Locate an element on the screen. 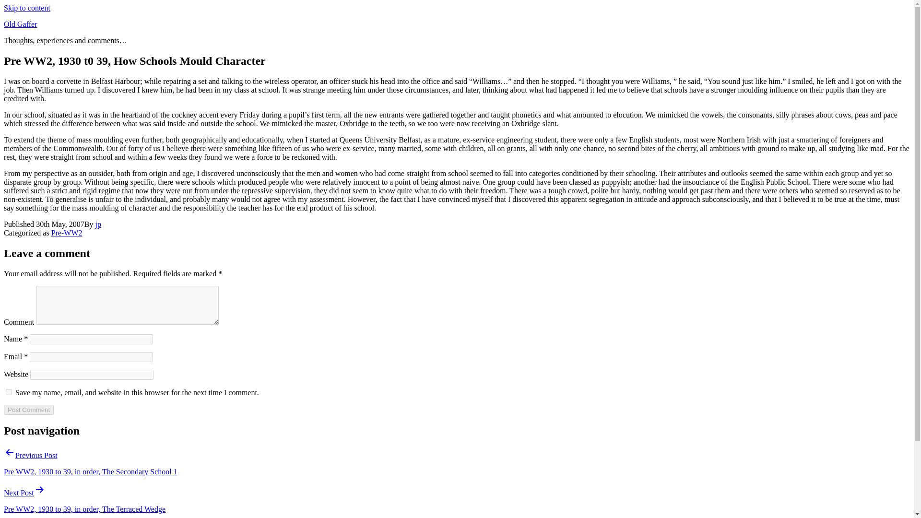 Image resolution: width=921 pixels, height=518 pixels. yes is located at coordinates (9, 392).